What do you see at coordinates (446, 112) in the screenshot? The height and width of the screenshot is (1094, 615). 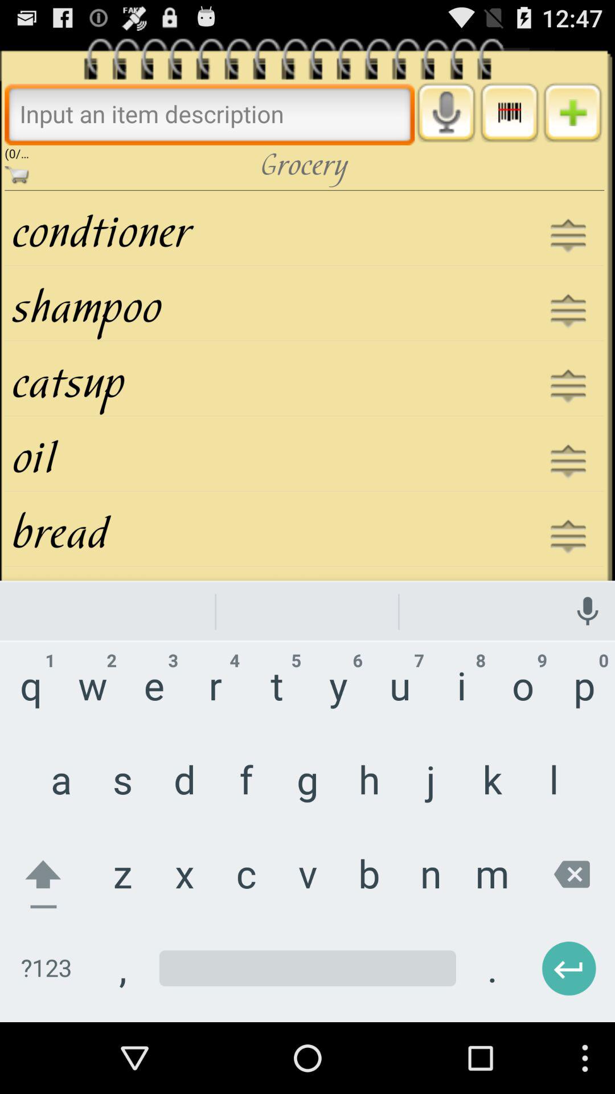 I see `open voice recorder` at bounding box center [446, 112].